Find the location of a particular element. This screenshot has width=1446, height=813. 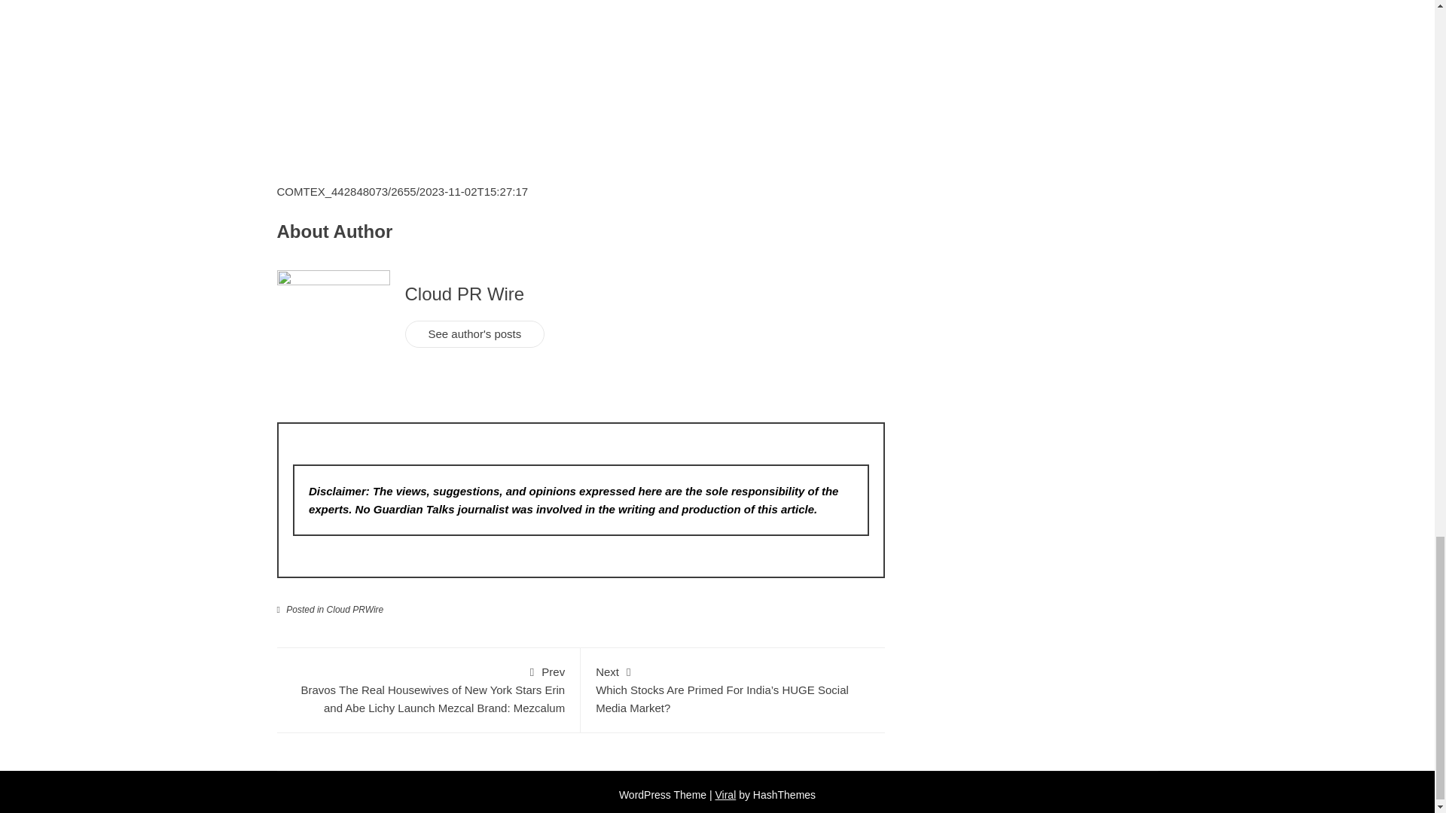

Download Viral is located at coordinates (726, 794).